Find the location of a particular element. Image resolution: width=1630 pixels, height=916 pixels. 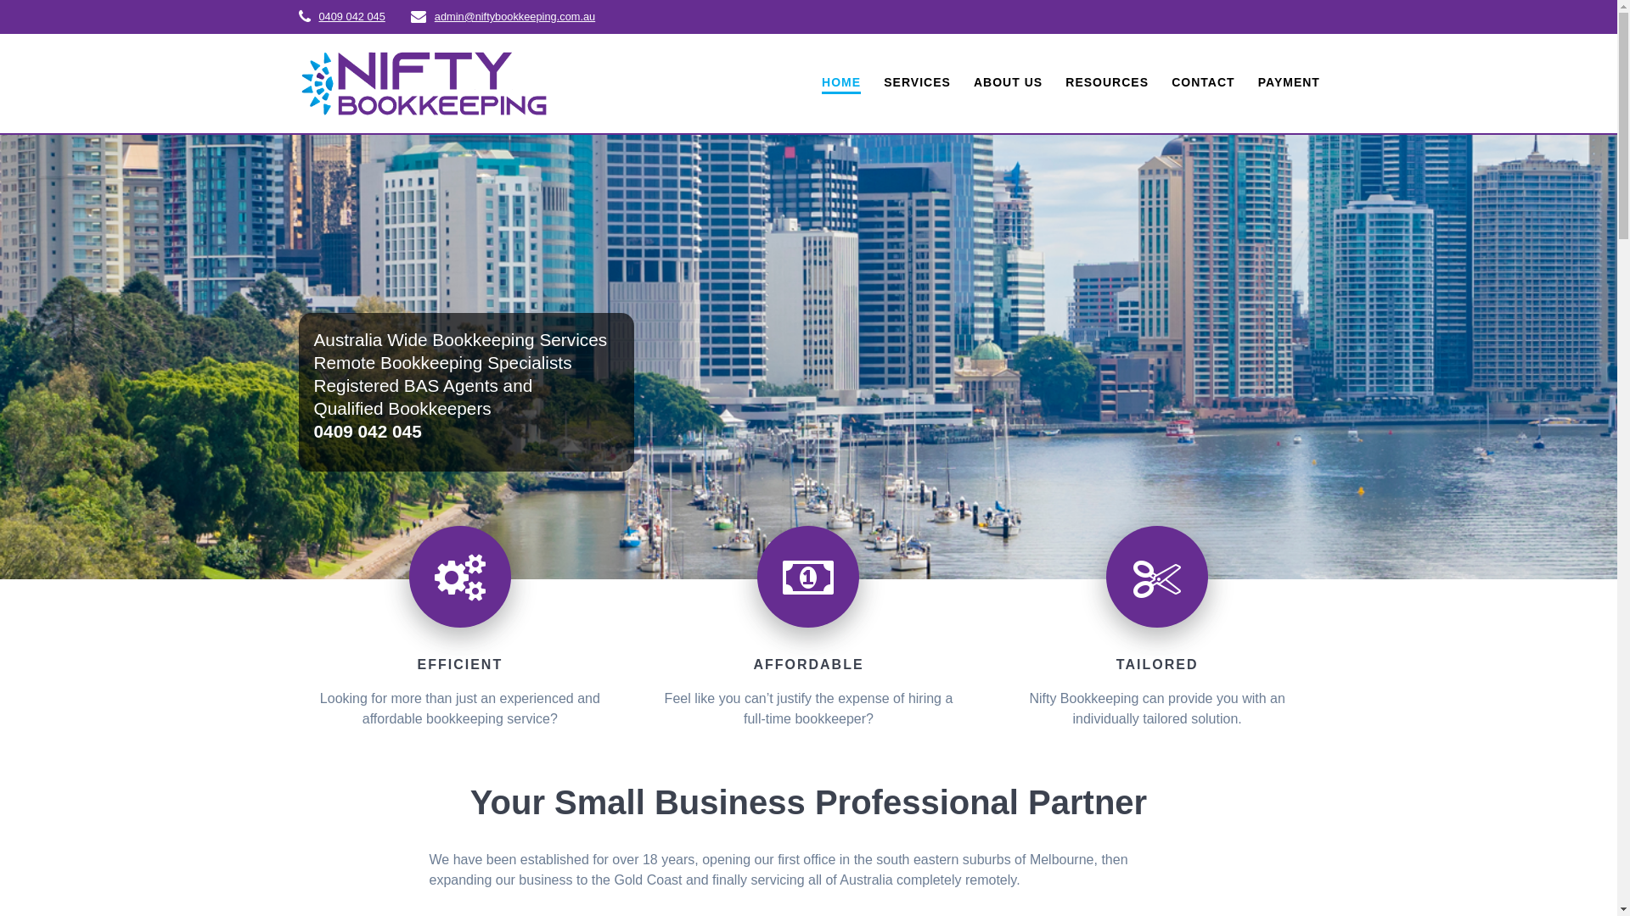

CONTACT is located at coordinates (1203, 83).